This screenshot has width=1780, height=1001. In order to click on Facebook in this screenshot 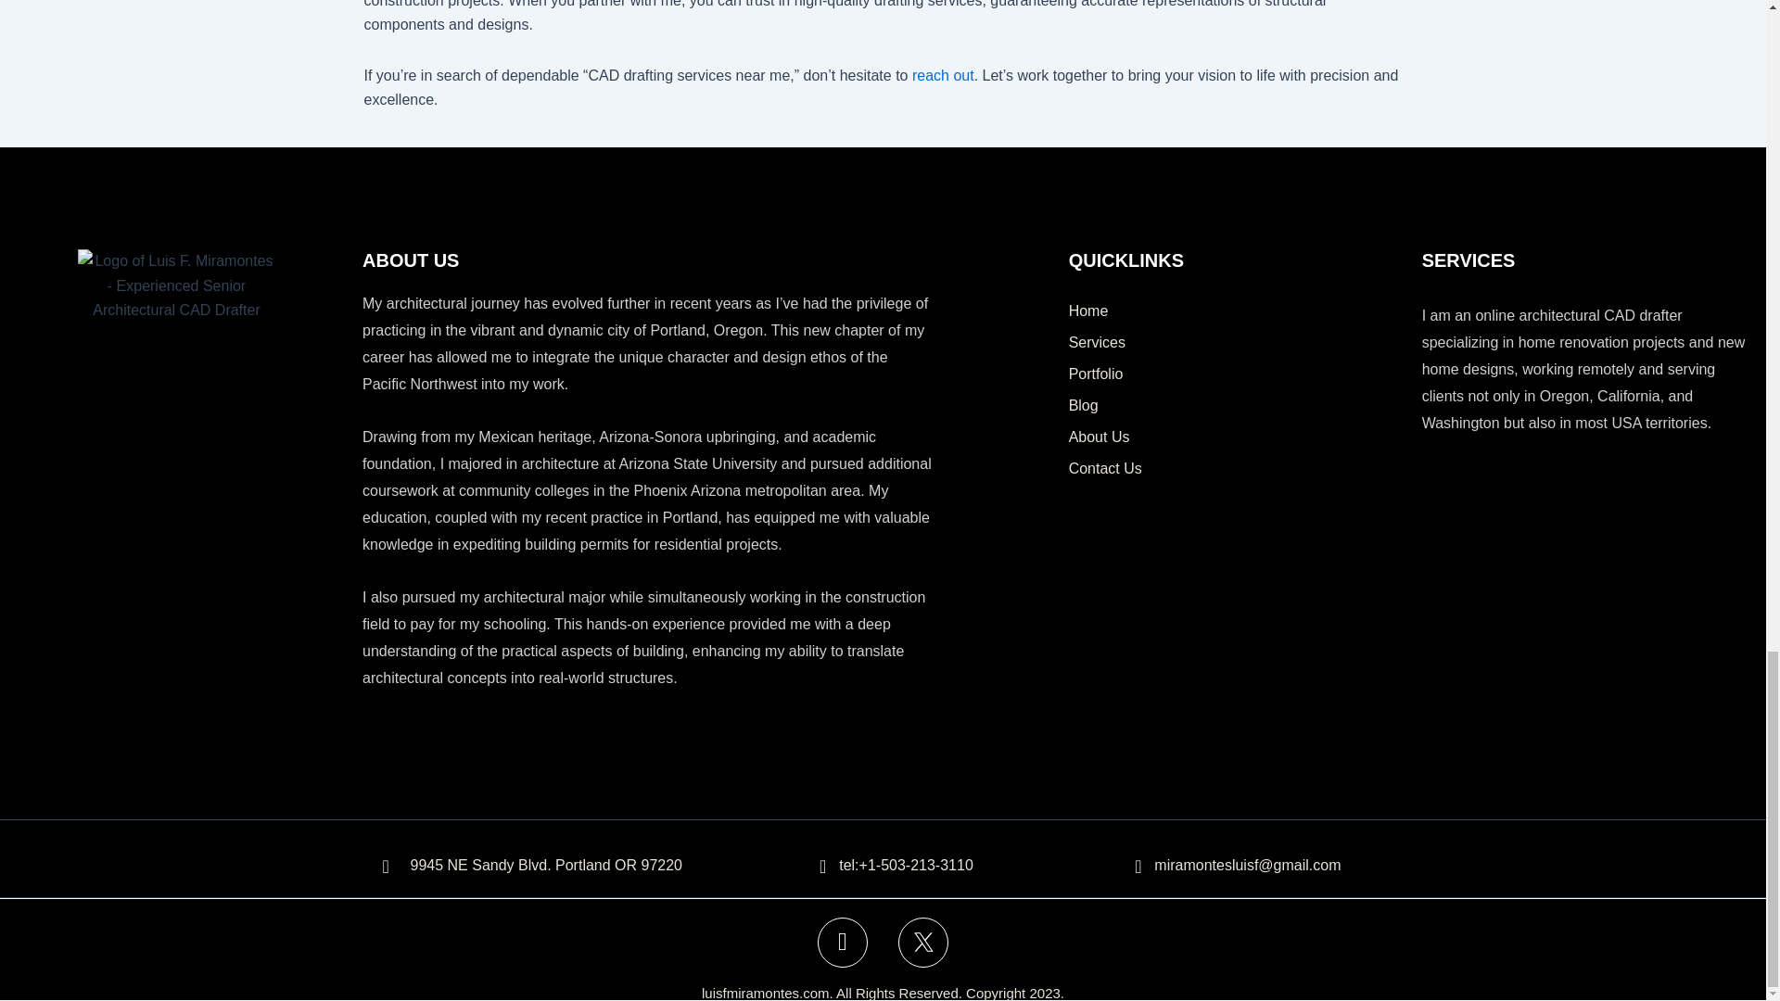, I will do `click(842, 943)`.